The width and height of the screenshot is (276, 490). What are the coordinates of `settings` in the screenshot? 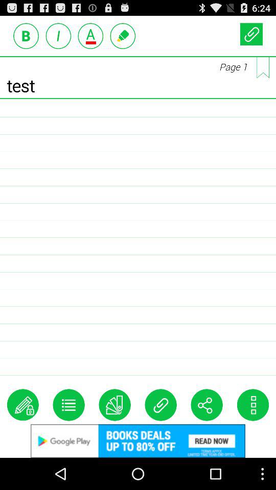 It's located at (68, 405).